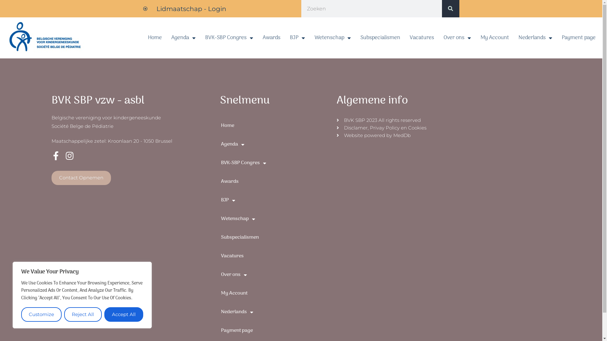 This screenshot has height=341, width=607. What do you see at coordinates (275, 294) in the screenshot?
I see `My Account` at bounding box center [275, 294].